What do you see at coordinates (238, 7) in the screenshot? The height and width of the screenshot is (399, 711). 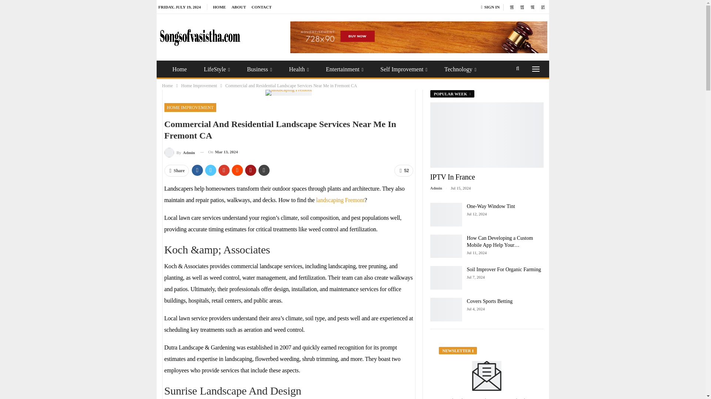 I see `ABOUT` at bounding box center [238, 7].